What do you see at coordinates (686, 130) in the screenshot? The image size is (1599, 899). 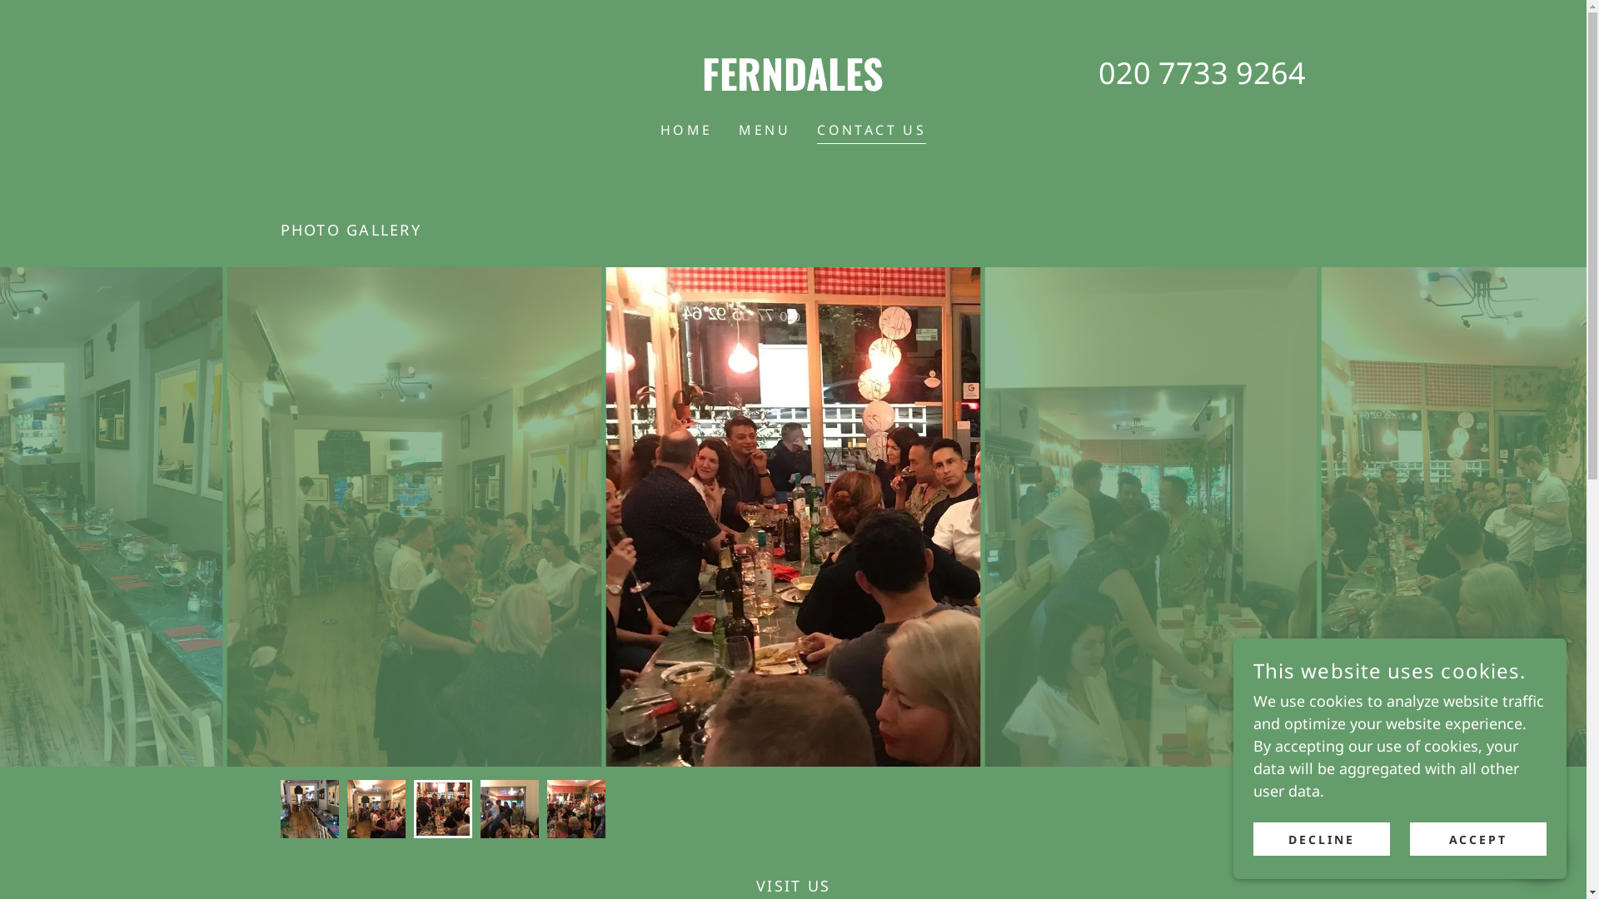 I see `HOME` at bounding box center [686, 130].